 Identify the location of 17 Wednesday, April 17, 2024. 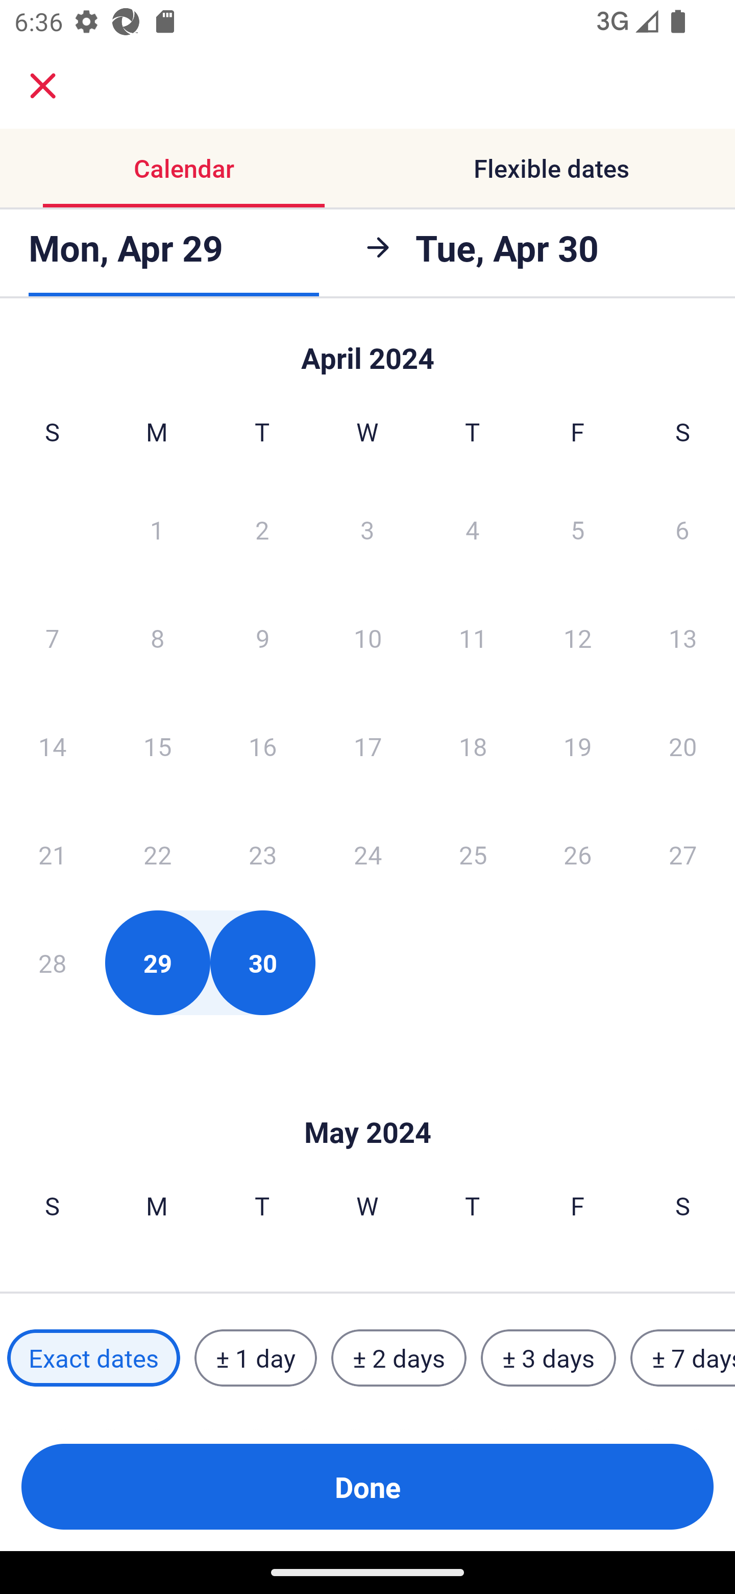
(367, 746).